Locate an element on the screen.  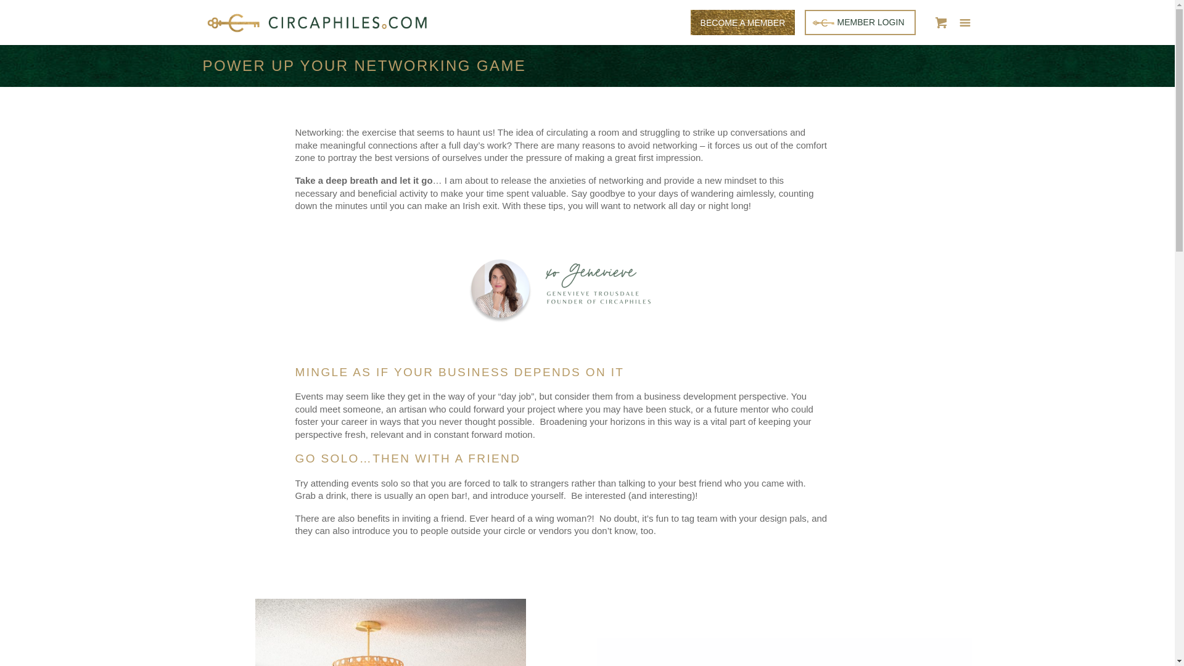
7d76a3c5-7e90-4d50-9f75-7b459bb3b78d-1 is located at coordinates (561, 288).